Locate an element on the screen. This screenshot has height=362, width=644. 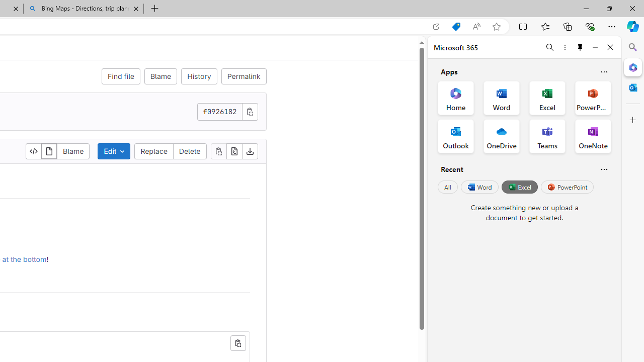
Open in app is located at coordinates (436, 27).